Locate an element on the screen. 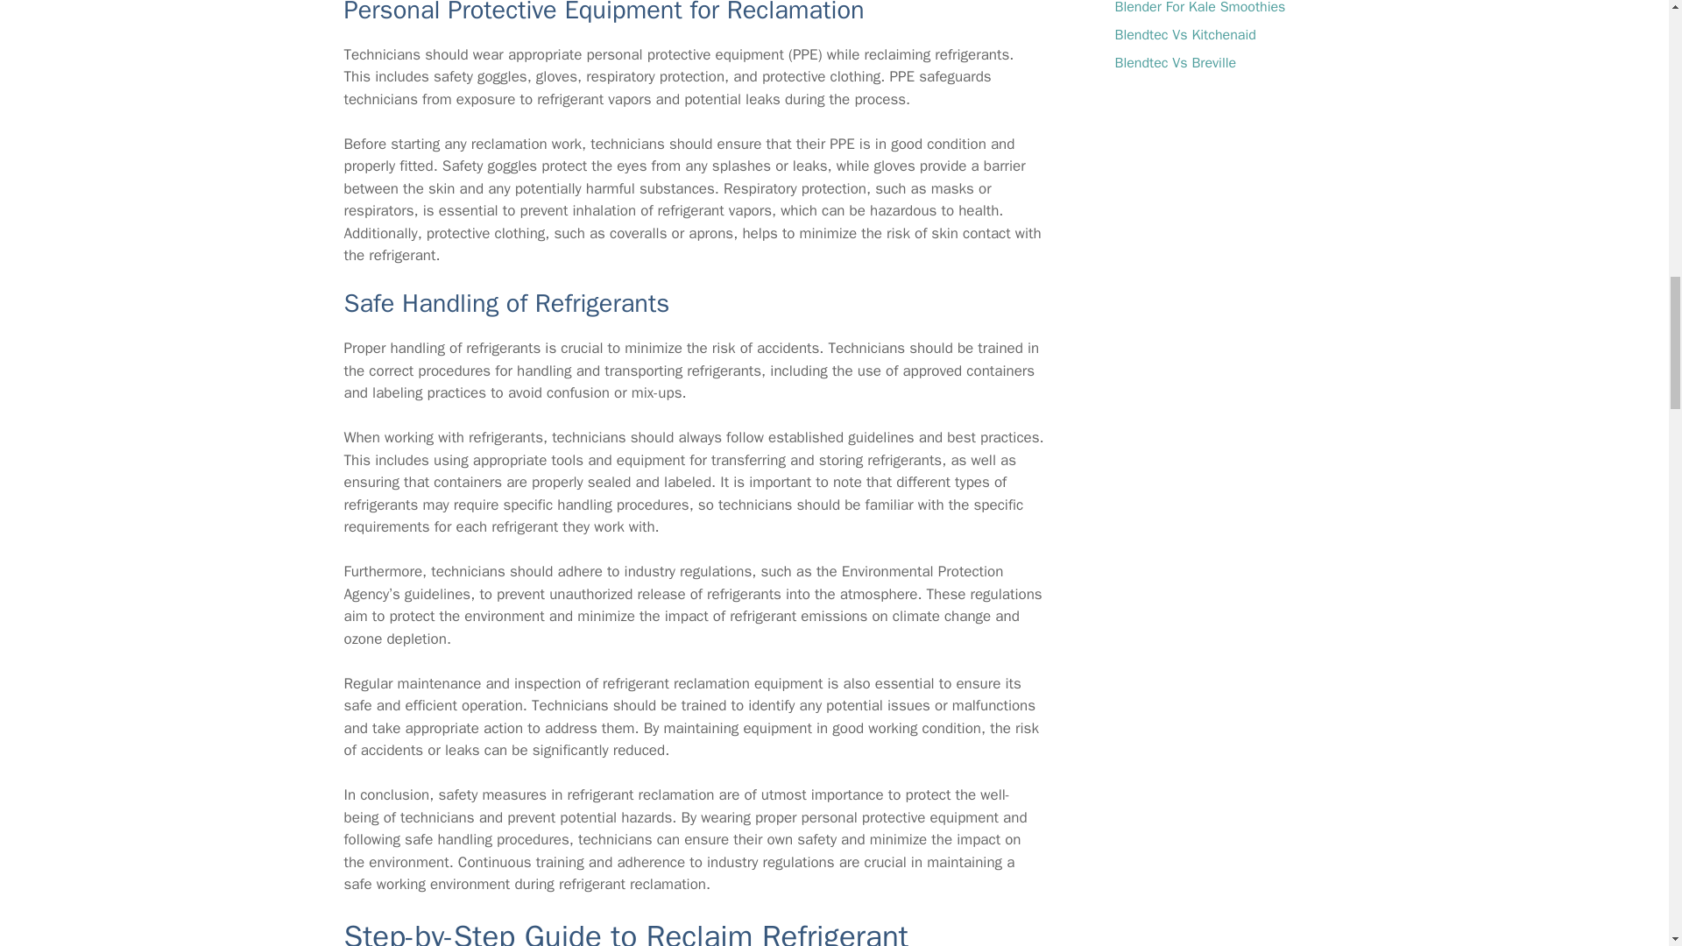  Blendtec Vs Breville is located at coordinates (1175, 63).